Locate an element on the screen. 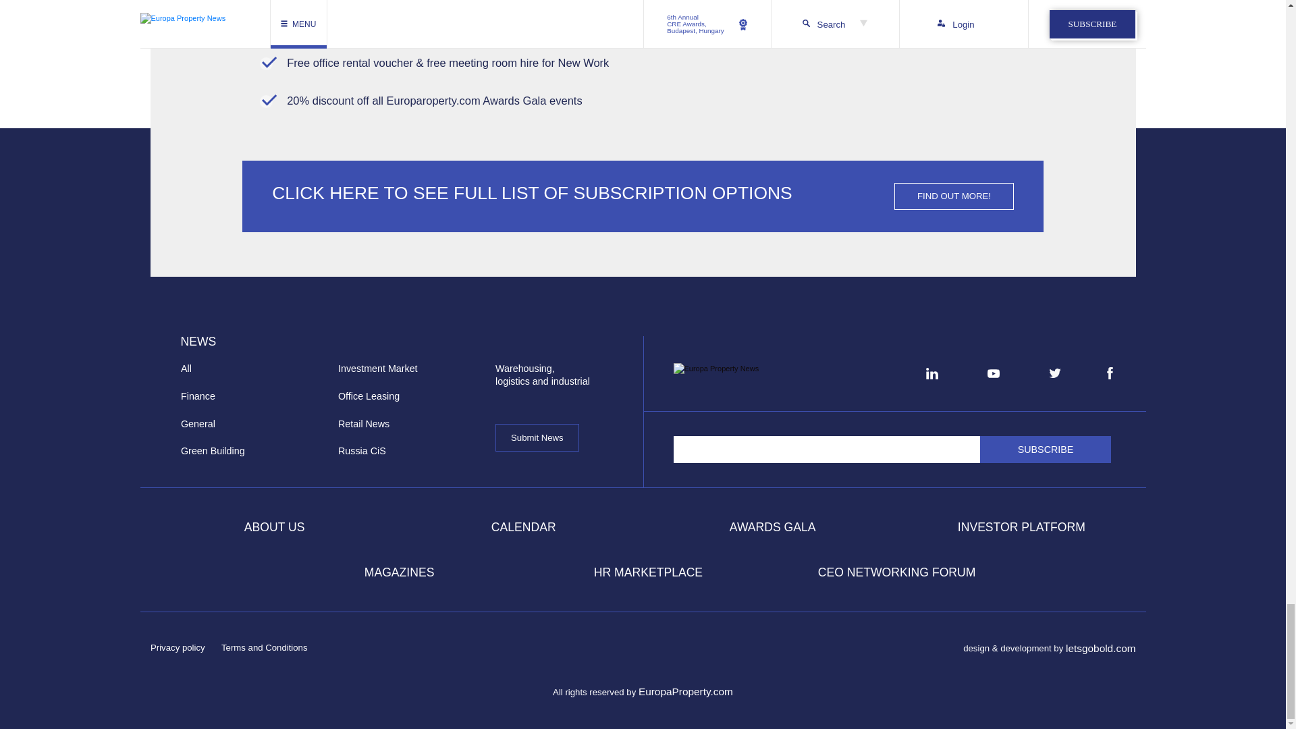 The height and width of the screenshot is (729, 1296). YouTube is located at coordinates (994, 373).